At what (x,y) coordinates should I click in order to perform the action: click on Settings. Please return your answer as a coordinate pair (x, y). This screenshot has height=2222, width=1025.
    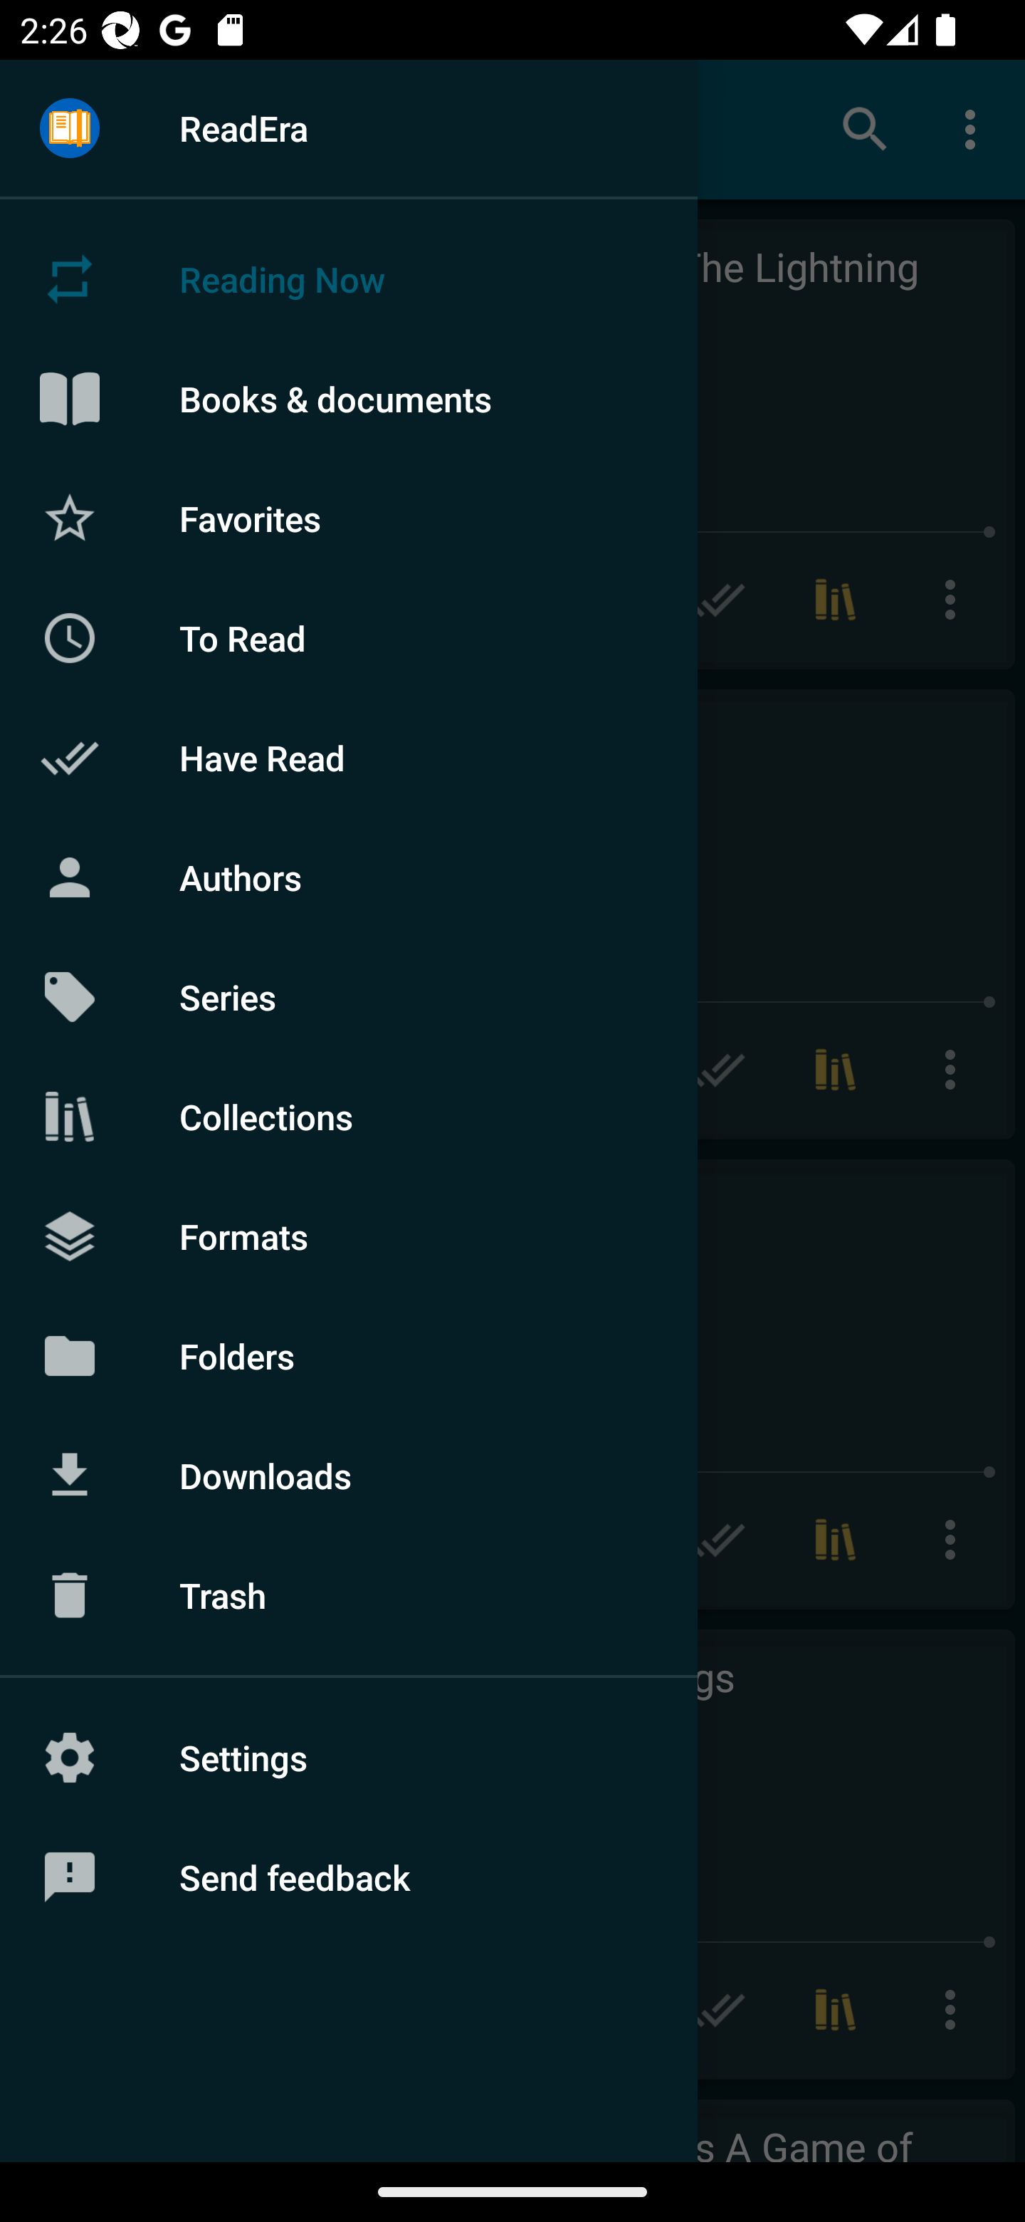
    Looking at the image, I should click on (349, 1758).